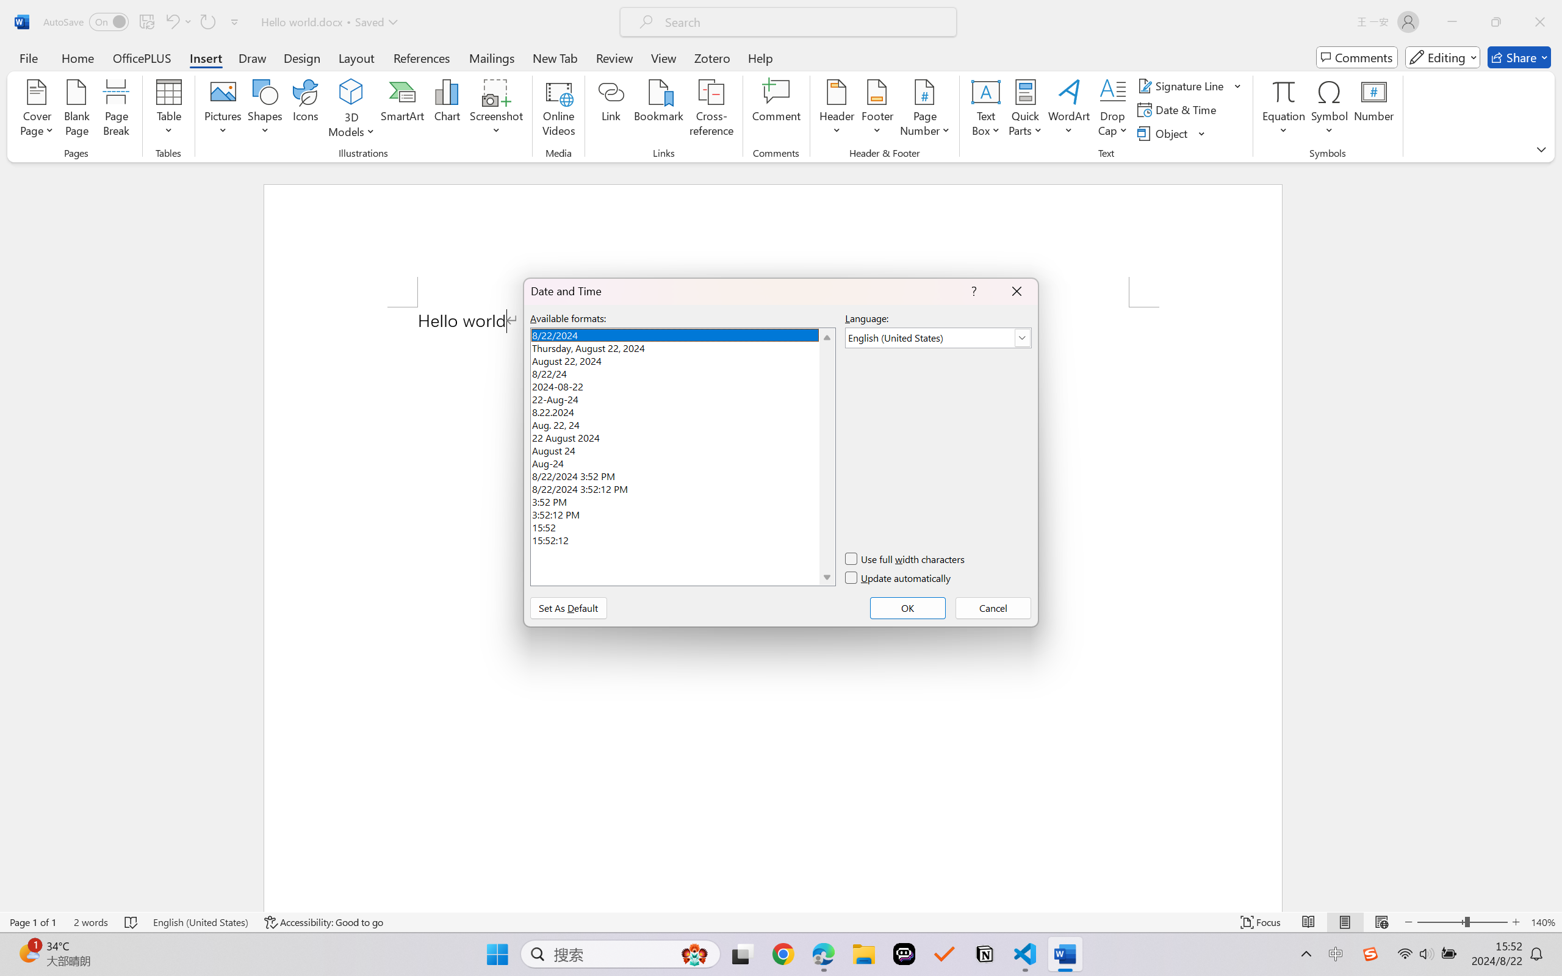 Image resolution: width=1562 pixels, height=976 pixels. Describe the element at coordinates (711, 110) in the screenshot. I see `Cross-reference...` at that location.